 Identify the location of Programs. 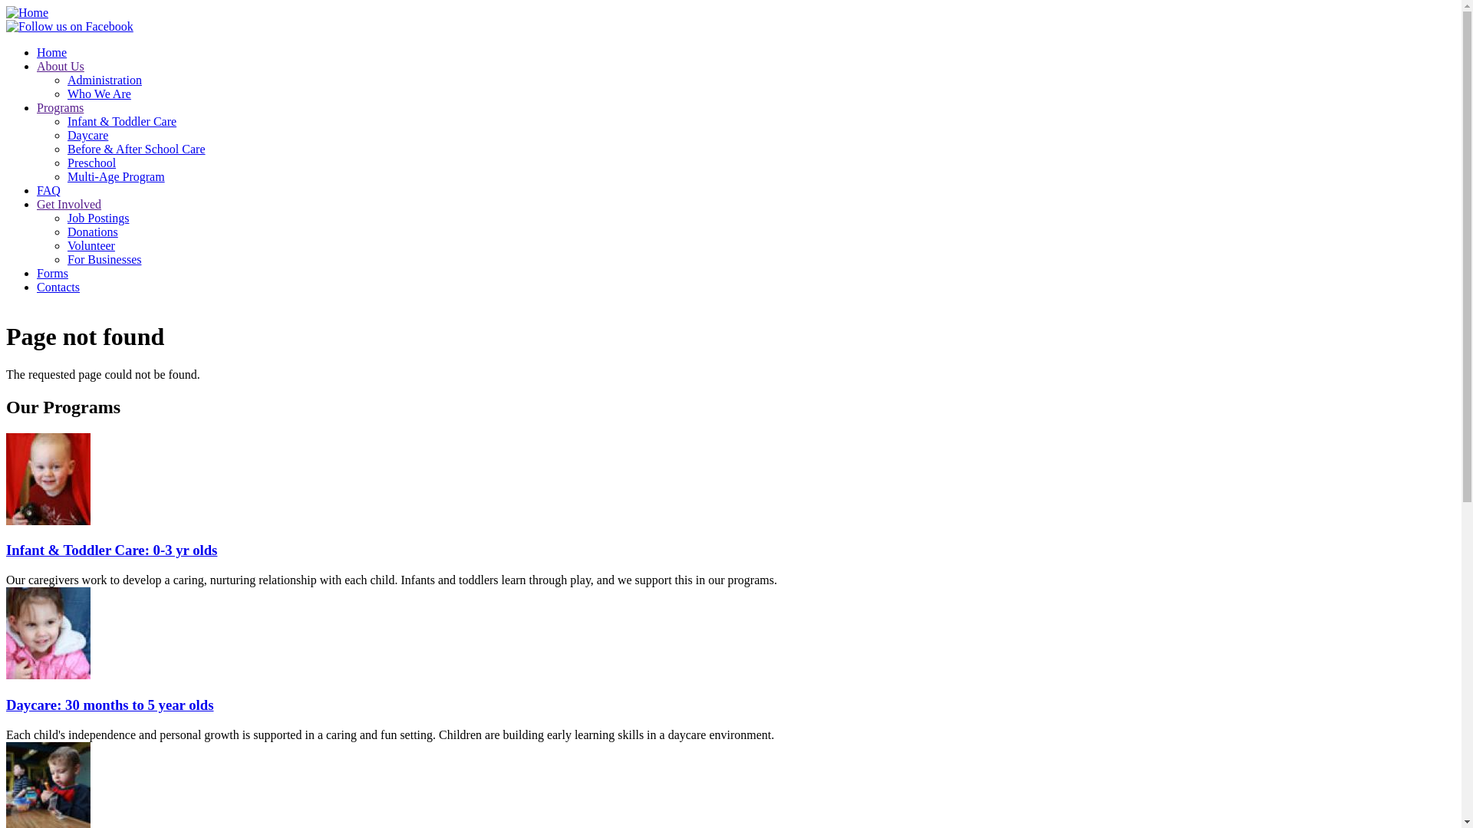
(60, 107).